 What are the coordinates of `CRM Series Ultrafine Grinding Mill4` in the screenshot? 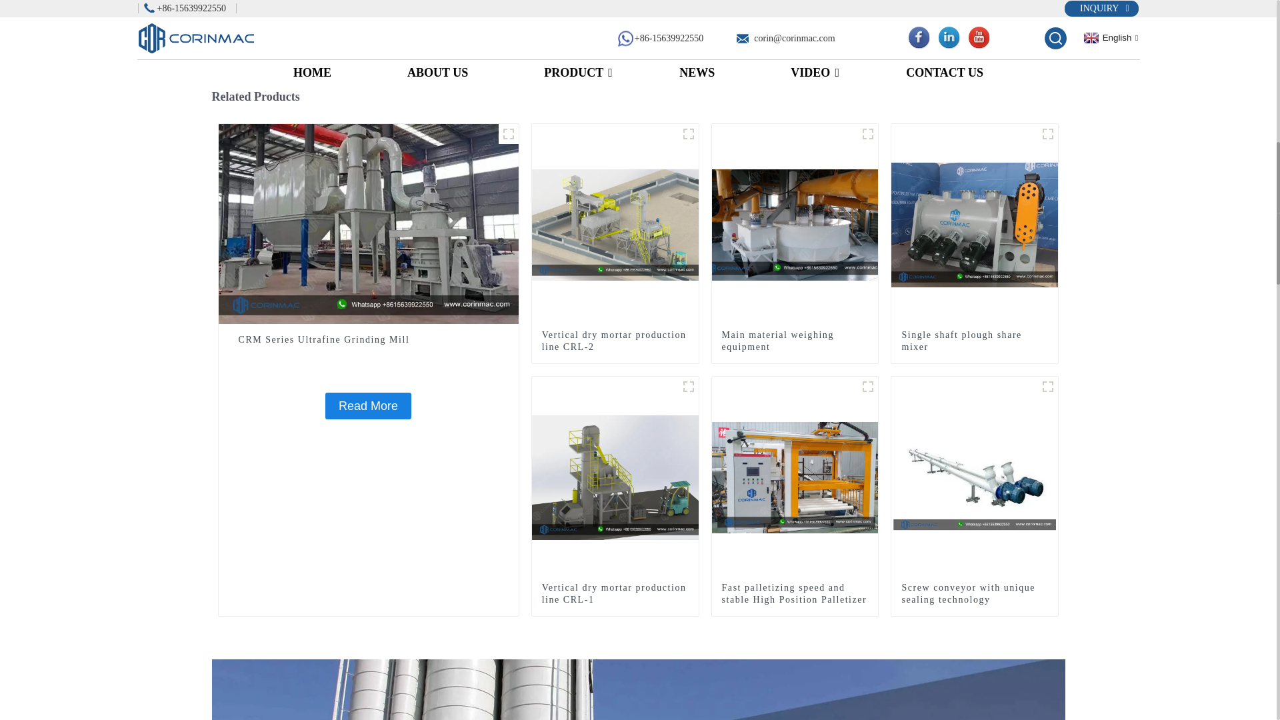 It's located at (508, 133).